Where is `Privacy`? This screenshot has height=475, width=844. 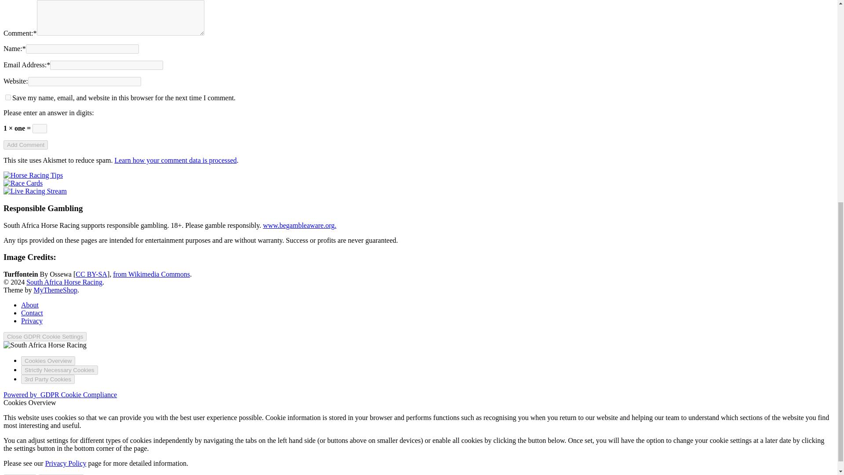 Privacy is located at coordinates (32, 321).